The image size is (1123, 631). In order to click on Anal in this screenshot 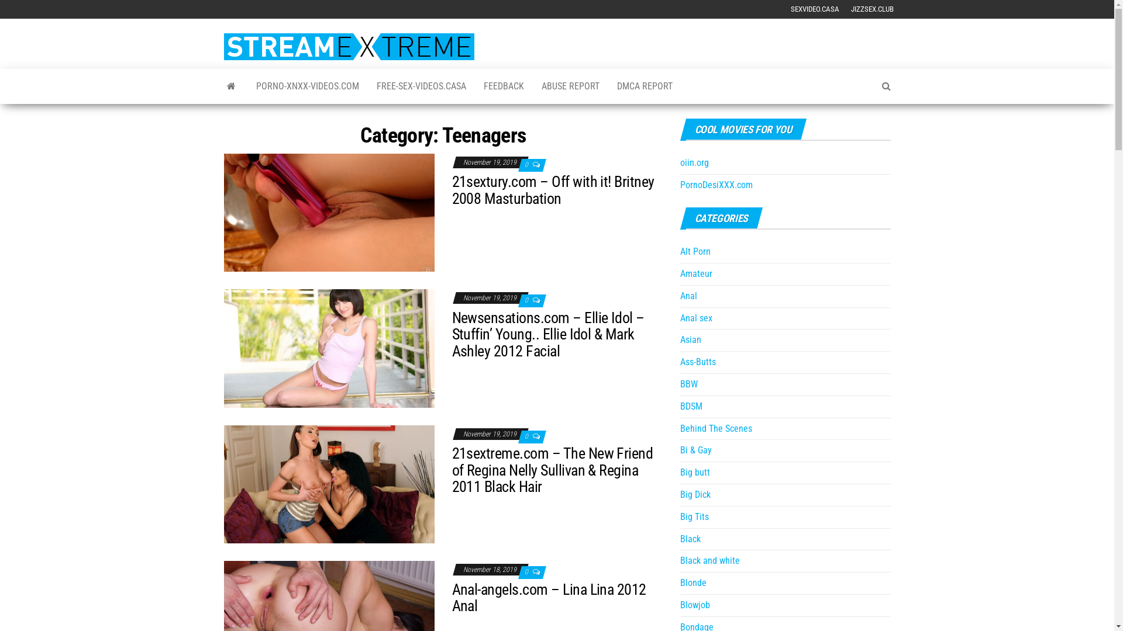, I will do `click(688, 296)`.